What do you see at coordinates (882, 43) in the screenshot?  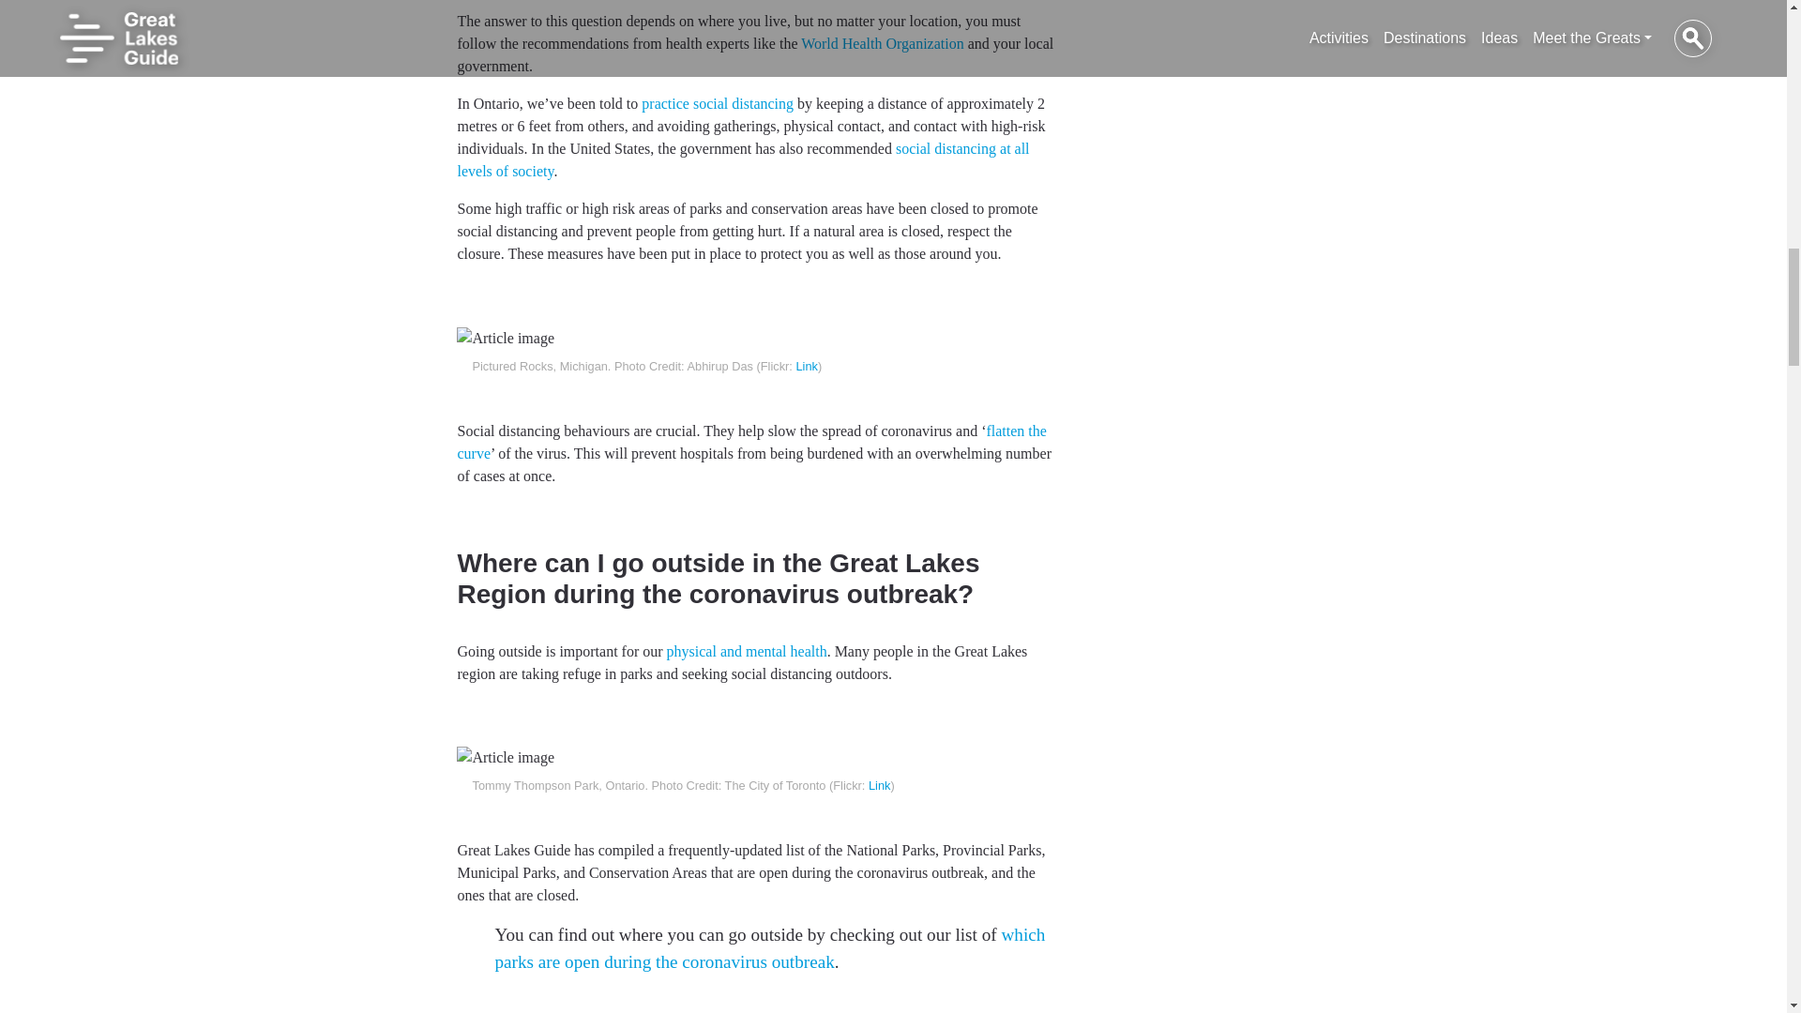 I see `World Health Organization` at bounding box center [882, 43].